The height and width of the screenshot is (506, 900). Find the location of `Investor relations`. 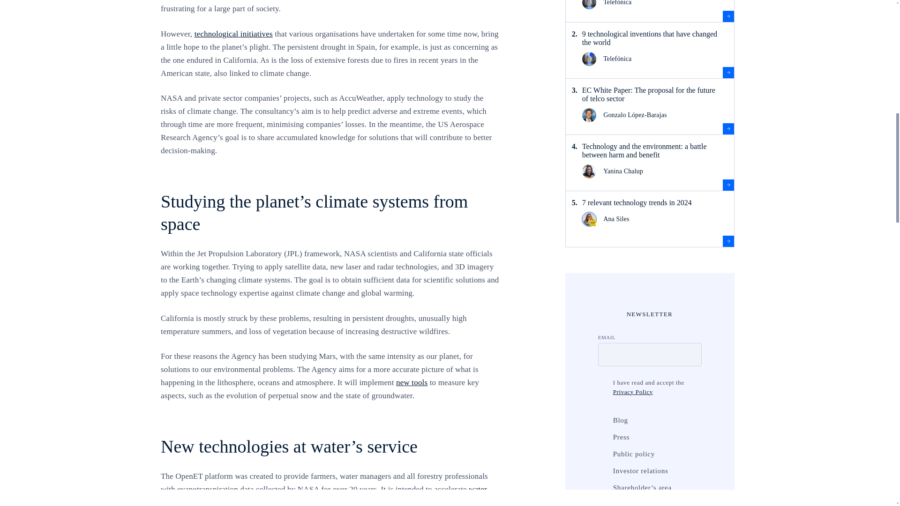

Investor relations is located at coordinates (603, 470).